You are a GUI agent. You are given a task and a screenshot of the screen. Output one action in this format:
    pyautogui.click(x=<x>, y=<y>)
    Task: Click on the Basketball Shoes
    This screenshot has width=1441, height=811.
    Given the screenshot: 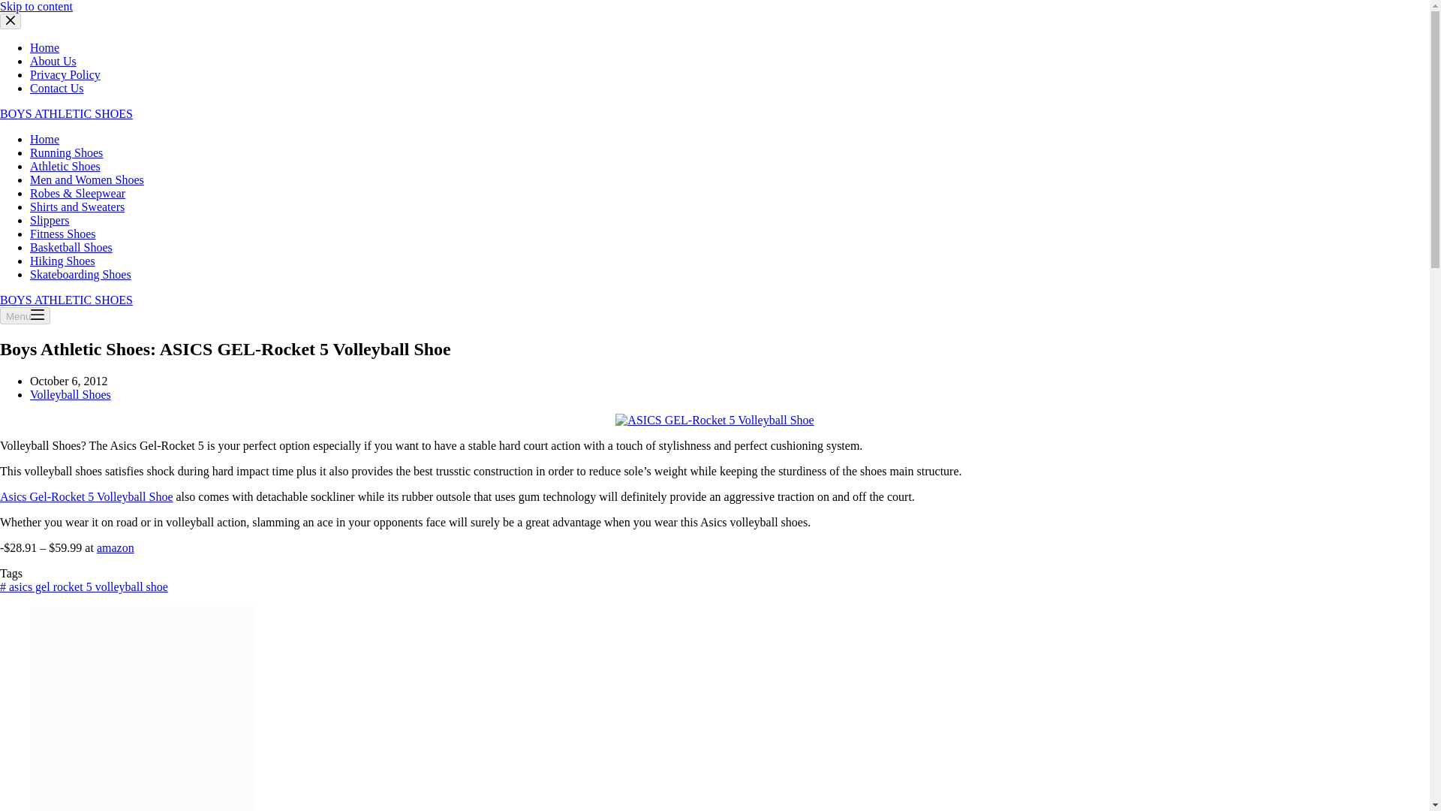 What is the action you would take?
    pyautogui.click(x=71, y=247)
    